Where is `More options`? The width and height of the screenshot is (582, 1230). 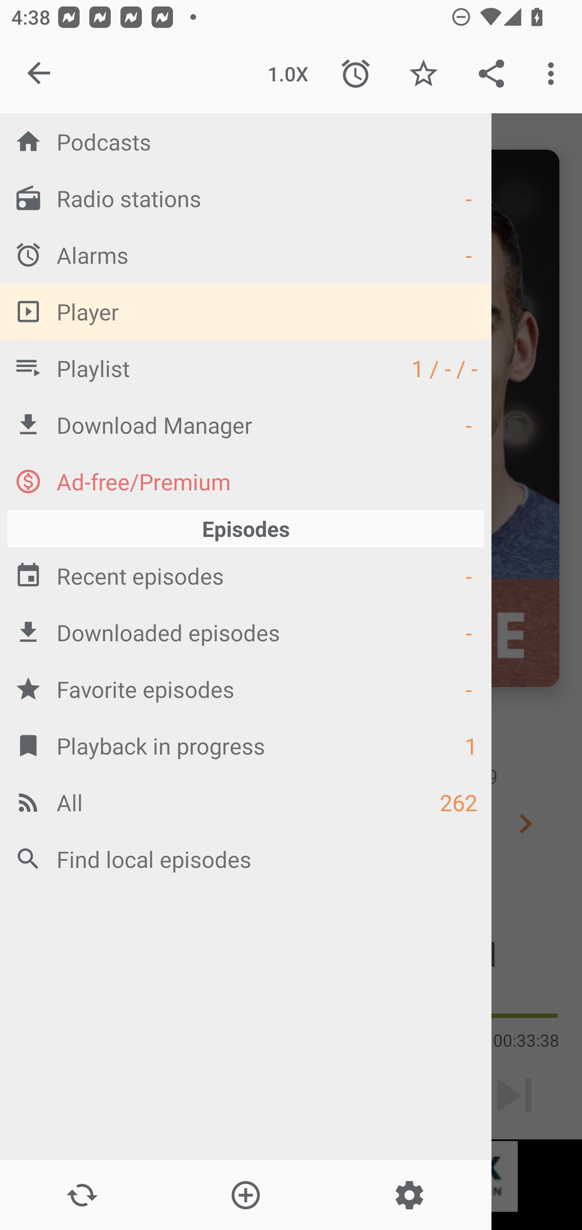
More options is located at coordinates (554, 74).